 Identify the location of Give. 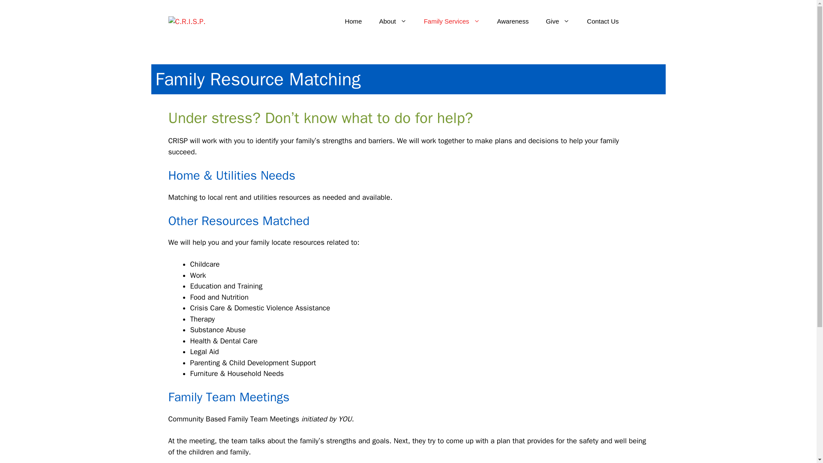
(558, 21).